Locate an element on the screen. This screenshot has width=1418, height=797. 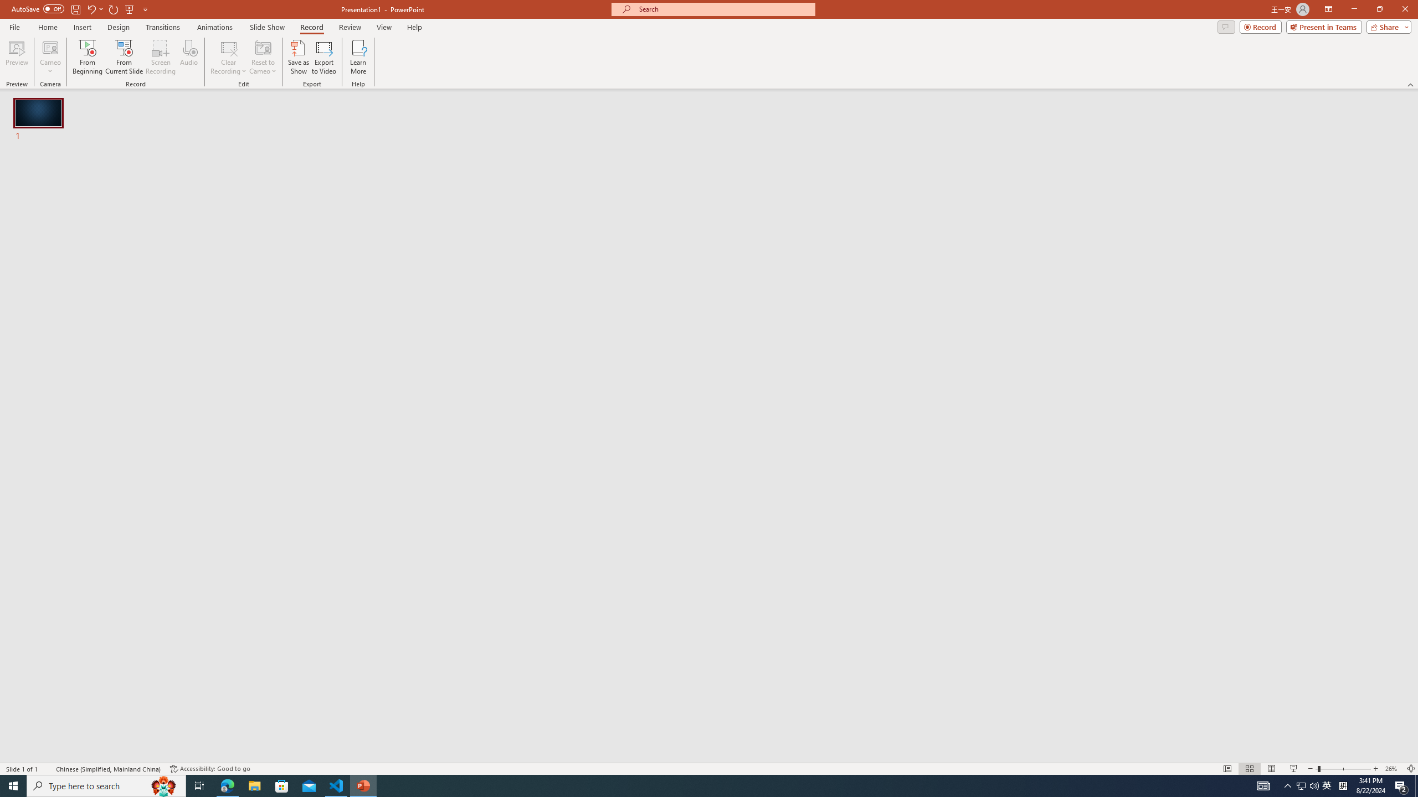
Transitions is located at coordinates (163, 27).